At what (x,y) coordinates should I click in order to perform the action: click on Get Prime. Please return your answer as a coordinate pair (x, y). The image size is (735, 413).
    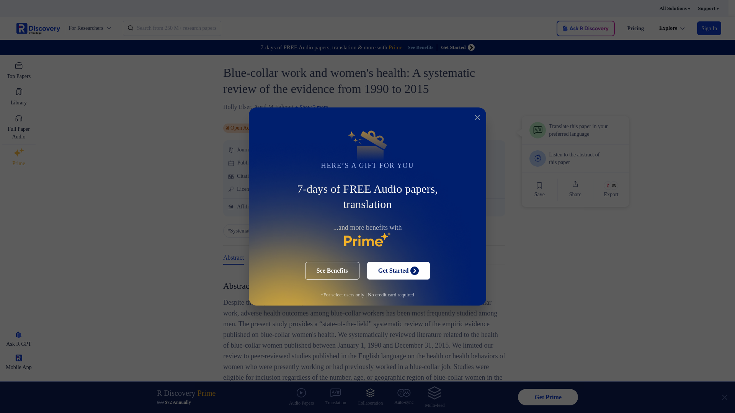
    Looking at the image, I should click on (548, 397).